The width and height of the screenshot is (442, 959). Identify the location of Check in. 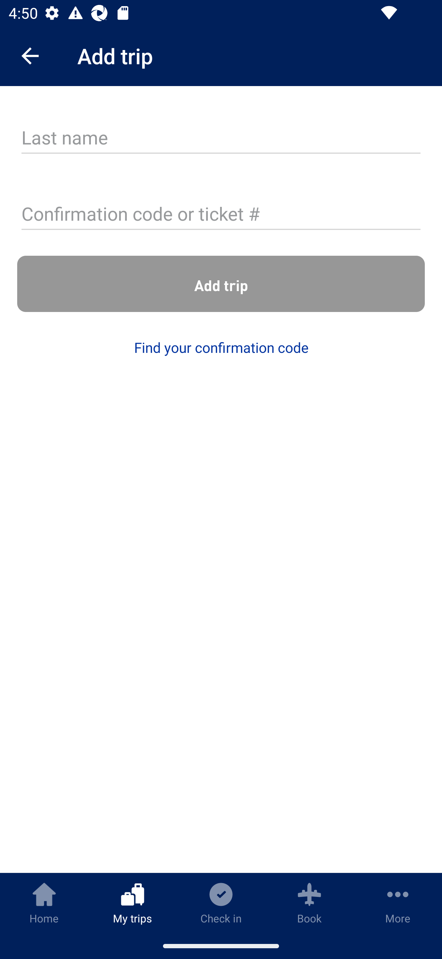
(221, 903).